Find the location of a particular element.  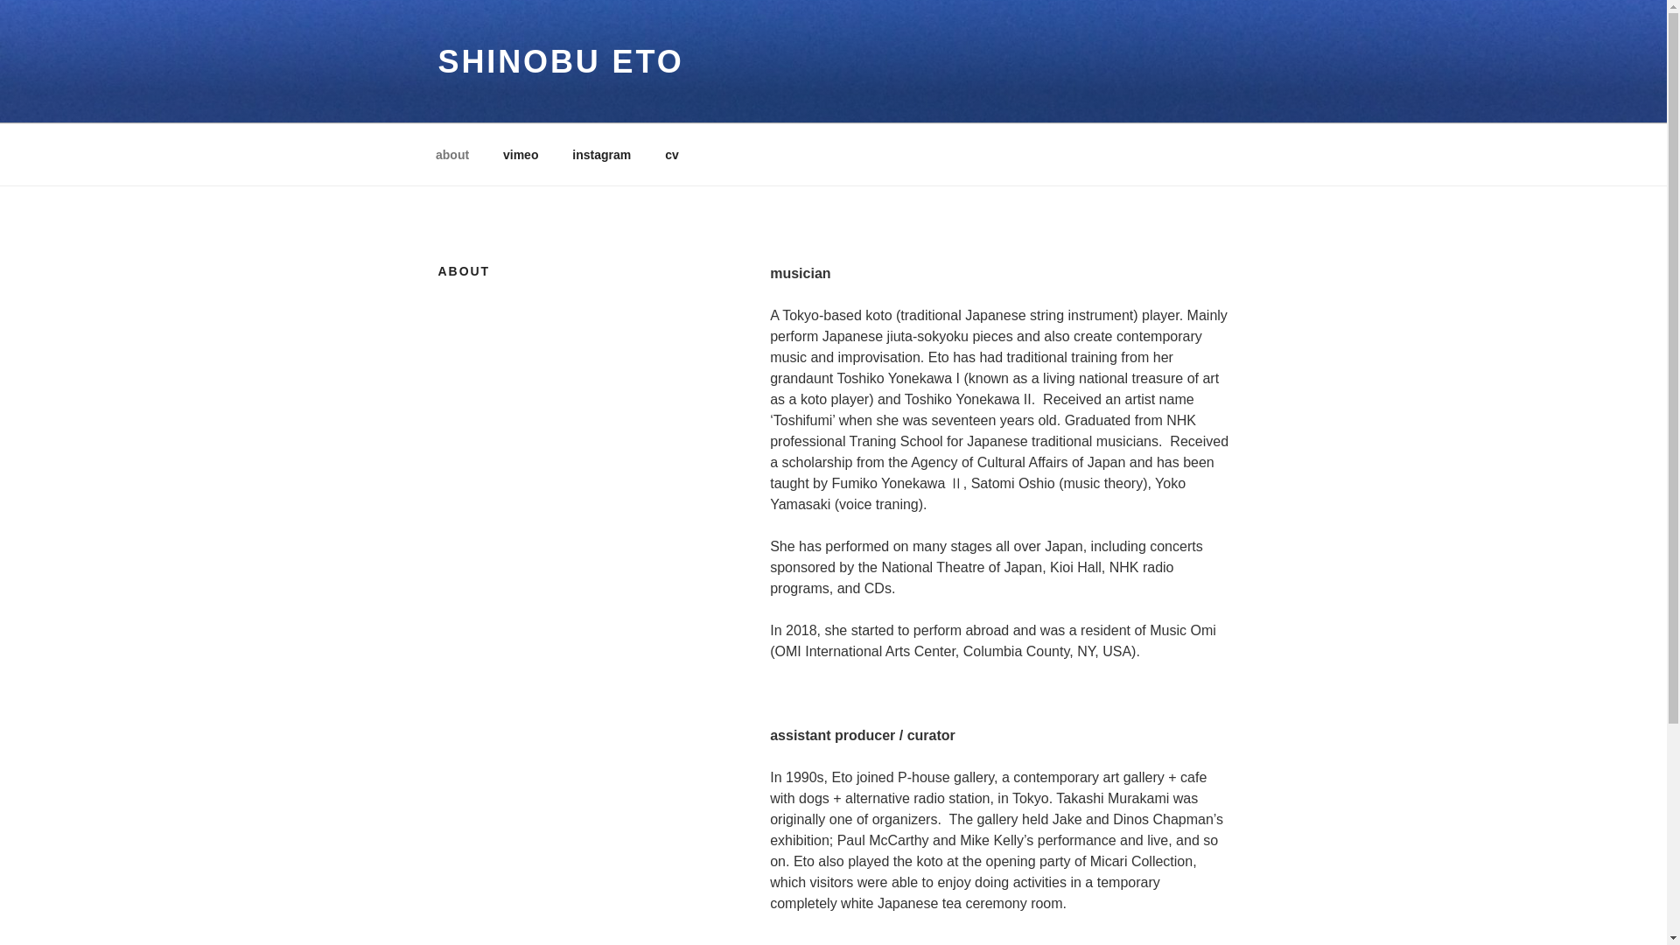

cv is located at coordinates (672, 154).